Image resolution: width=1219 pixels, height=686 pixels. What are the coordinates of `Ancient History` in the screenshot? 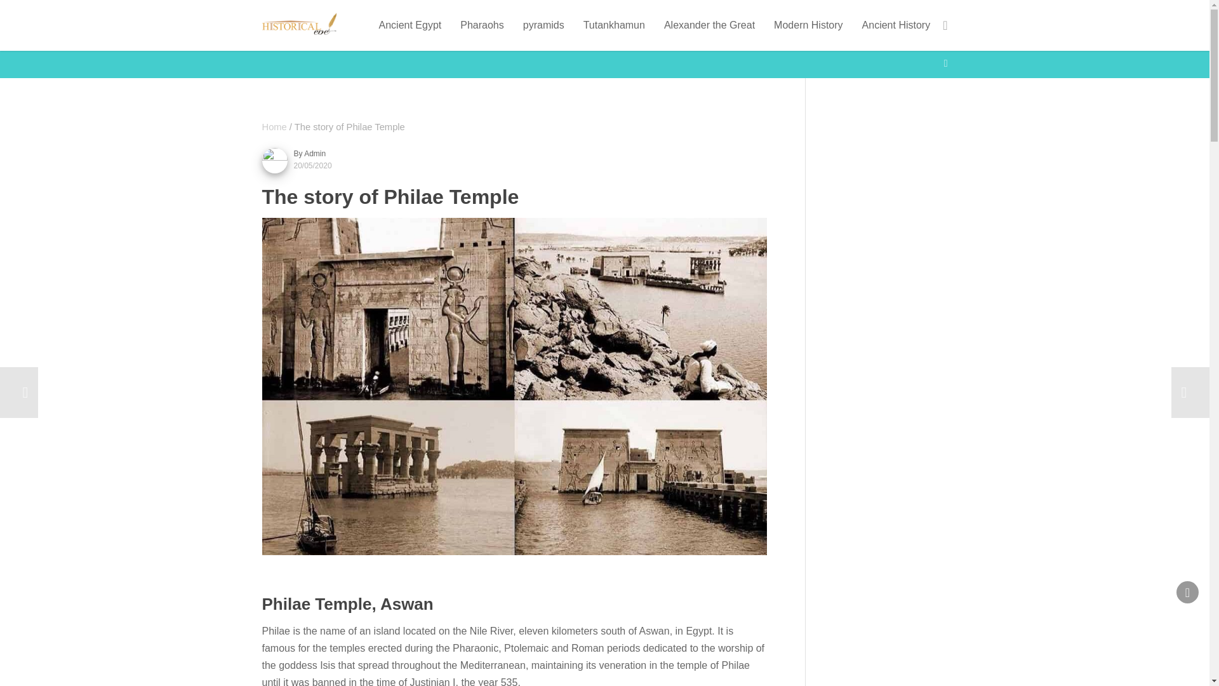 It's located at (896, 25).